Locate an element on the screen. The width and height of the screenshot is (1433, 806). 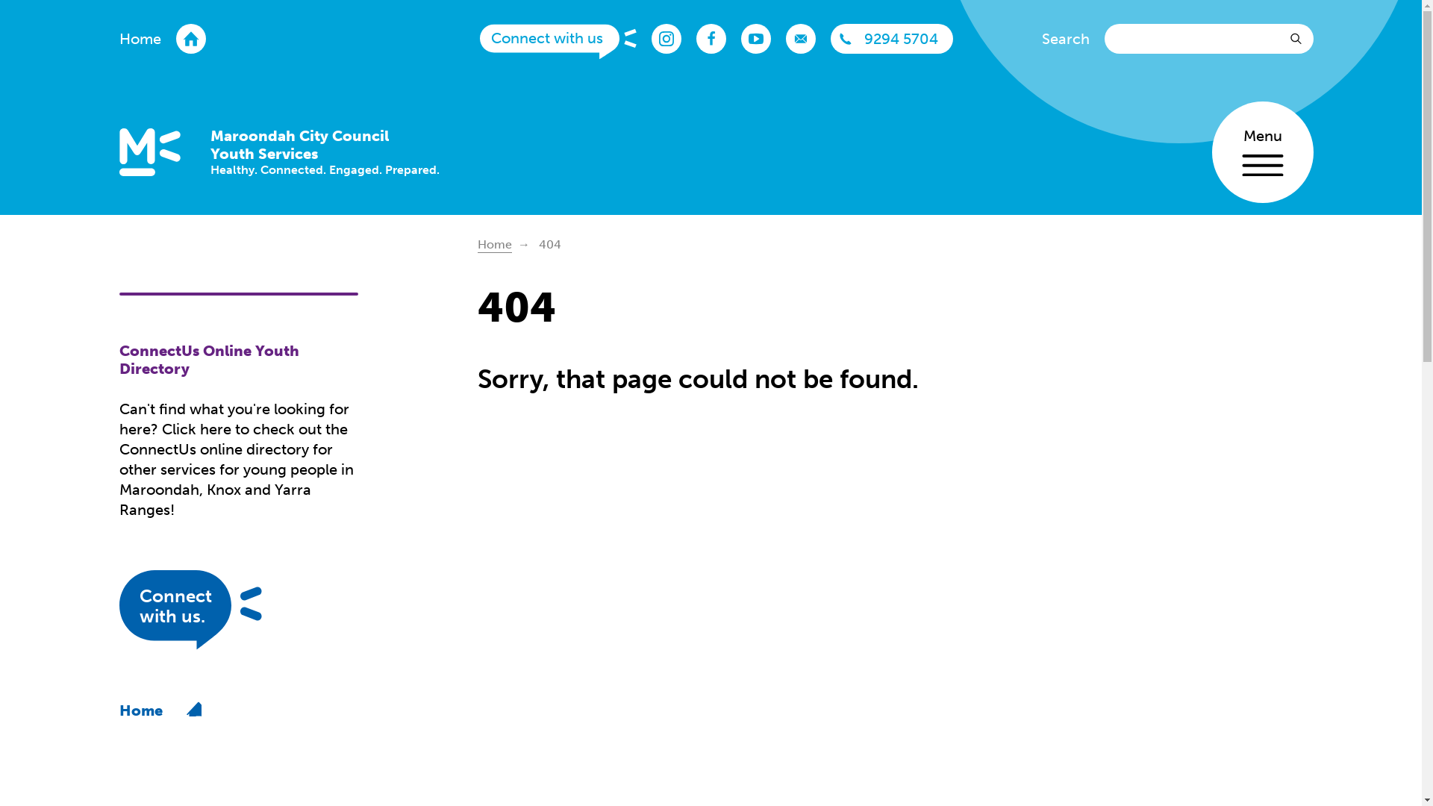
Home is located at coordinates (495, 245).